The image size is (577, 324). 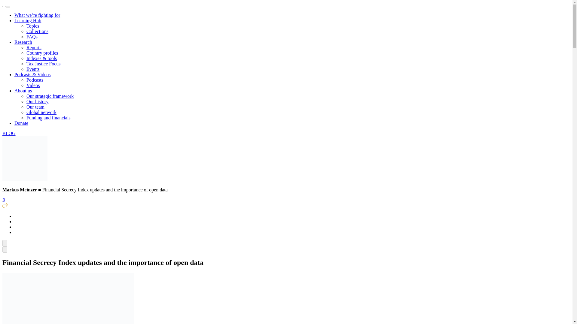 What do you see at coordinates (23, 91) in the screenshot?
I see `About us` at bounding box center [23, 91].